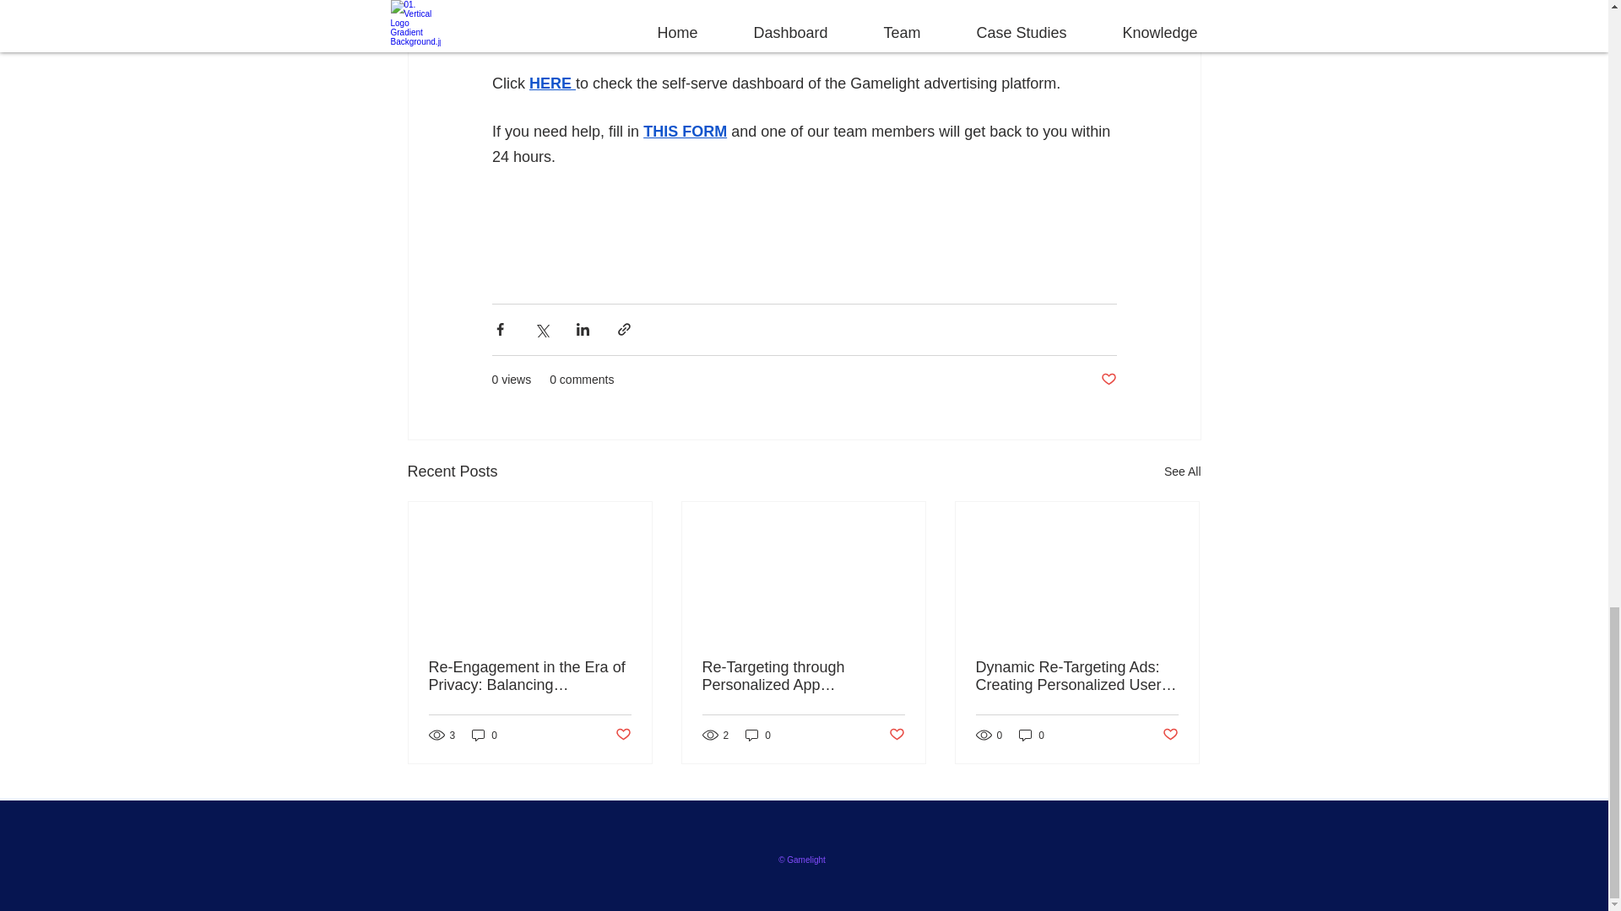 The image size is (1621, 911). I want to click on Post not marked as liked, so click(1170, 735).